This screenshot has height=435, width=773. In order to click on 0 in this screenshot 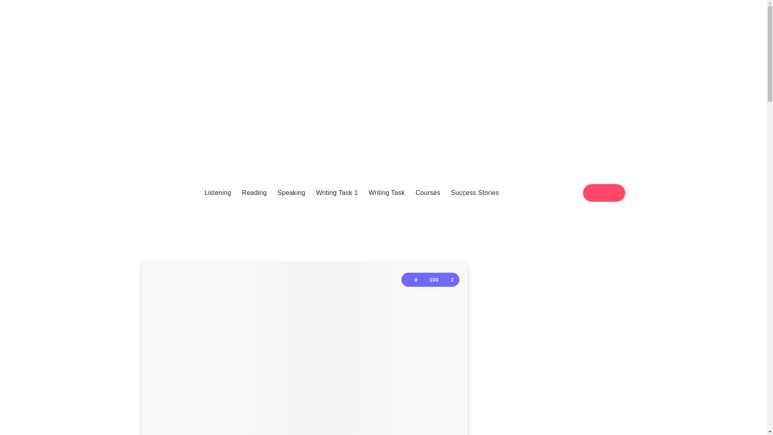, I will do `click(412, 280)`.